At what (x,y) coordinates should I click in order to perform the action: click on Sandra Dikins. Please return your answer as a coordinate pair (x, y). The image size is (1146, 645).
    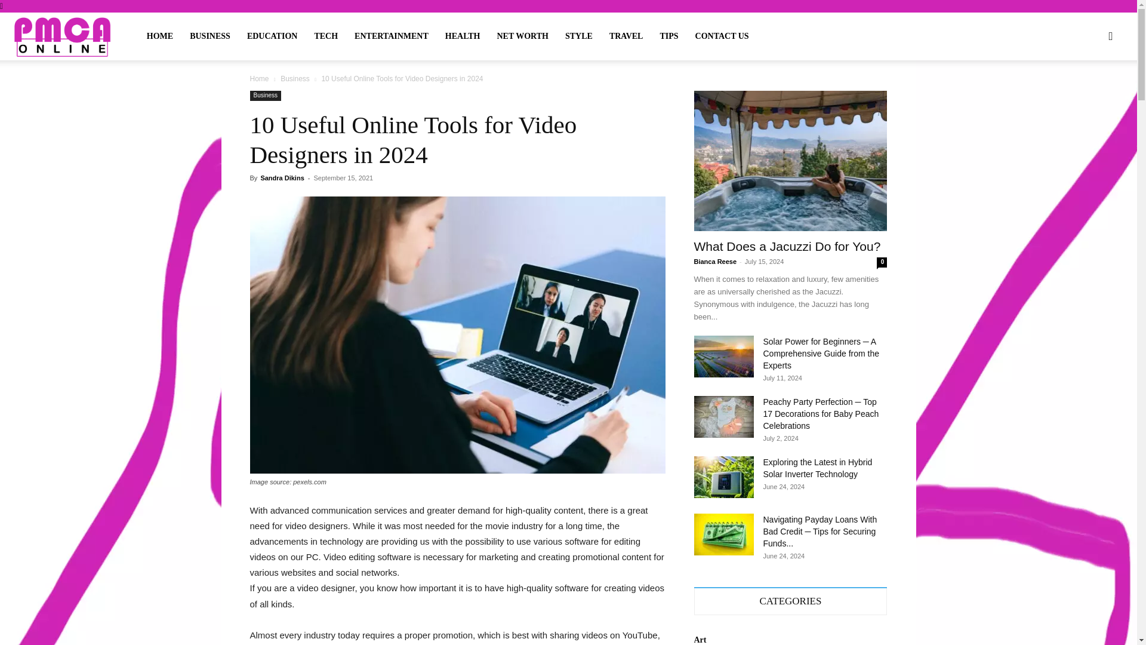
    Looking at the image, I should click on (282, 177).